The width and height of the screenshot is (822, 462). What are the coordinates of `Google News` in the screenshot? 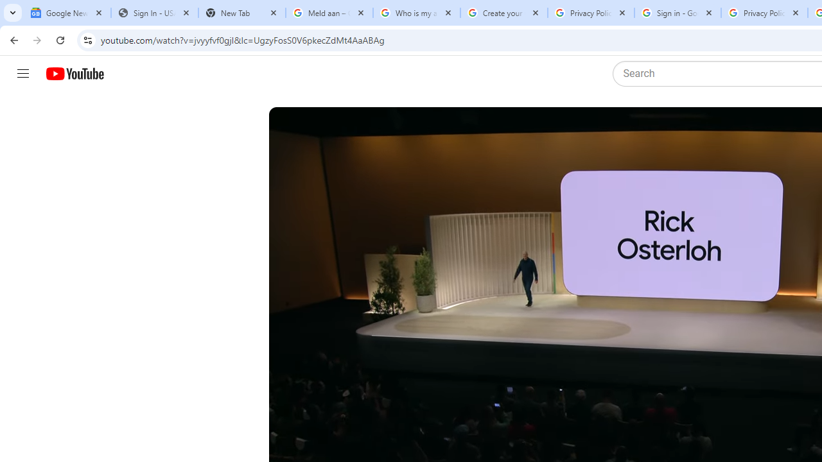 It's located at (67, 13).